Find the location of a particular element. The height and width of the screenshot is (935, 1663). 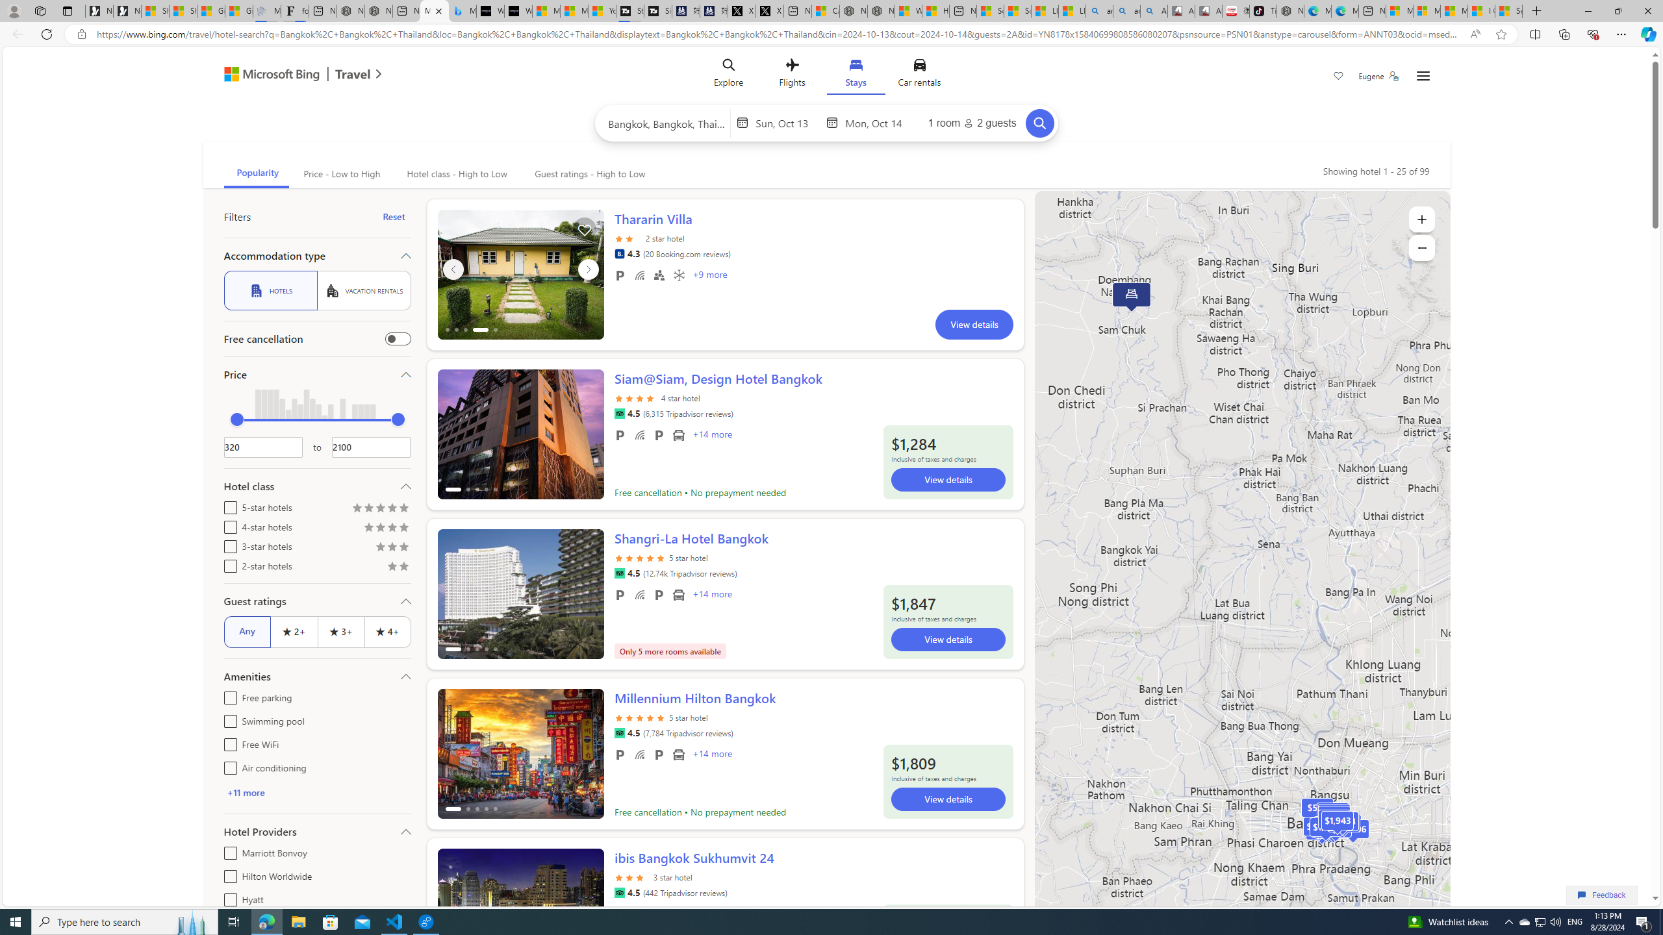

3-star hotels is located at coordinates (227, 544).